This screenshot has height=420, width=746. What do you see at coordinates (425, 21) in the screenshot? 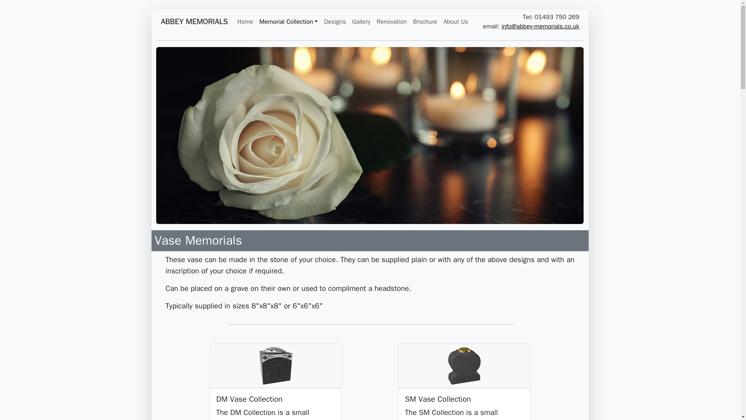
I see `Brochure` at bounding box center [425, 21].